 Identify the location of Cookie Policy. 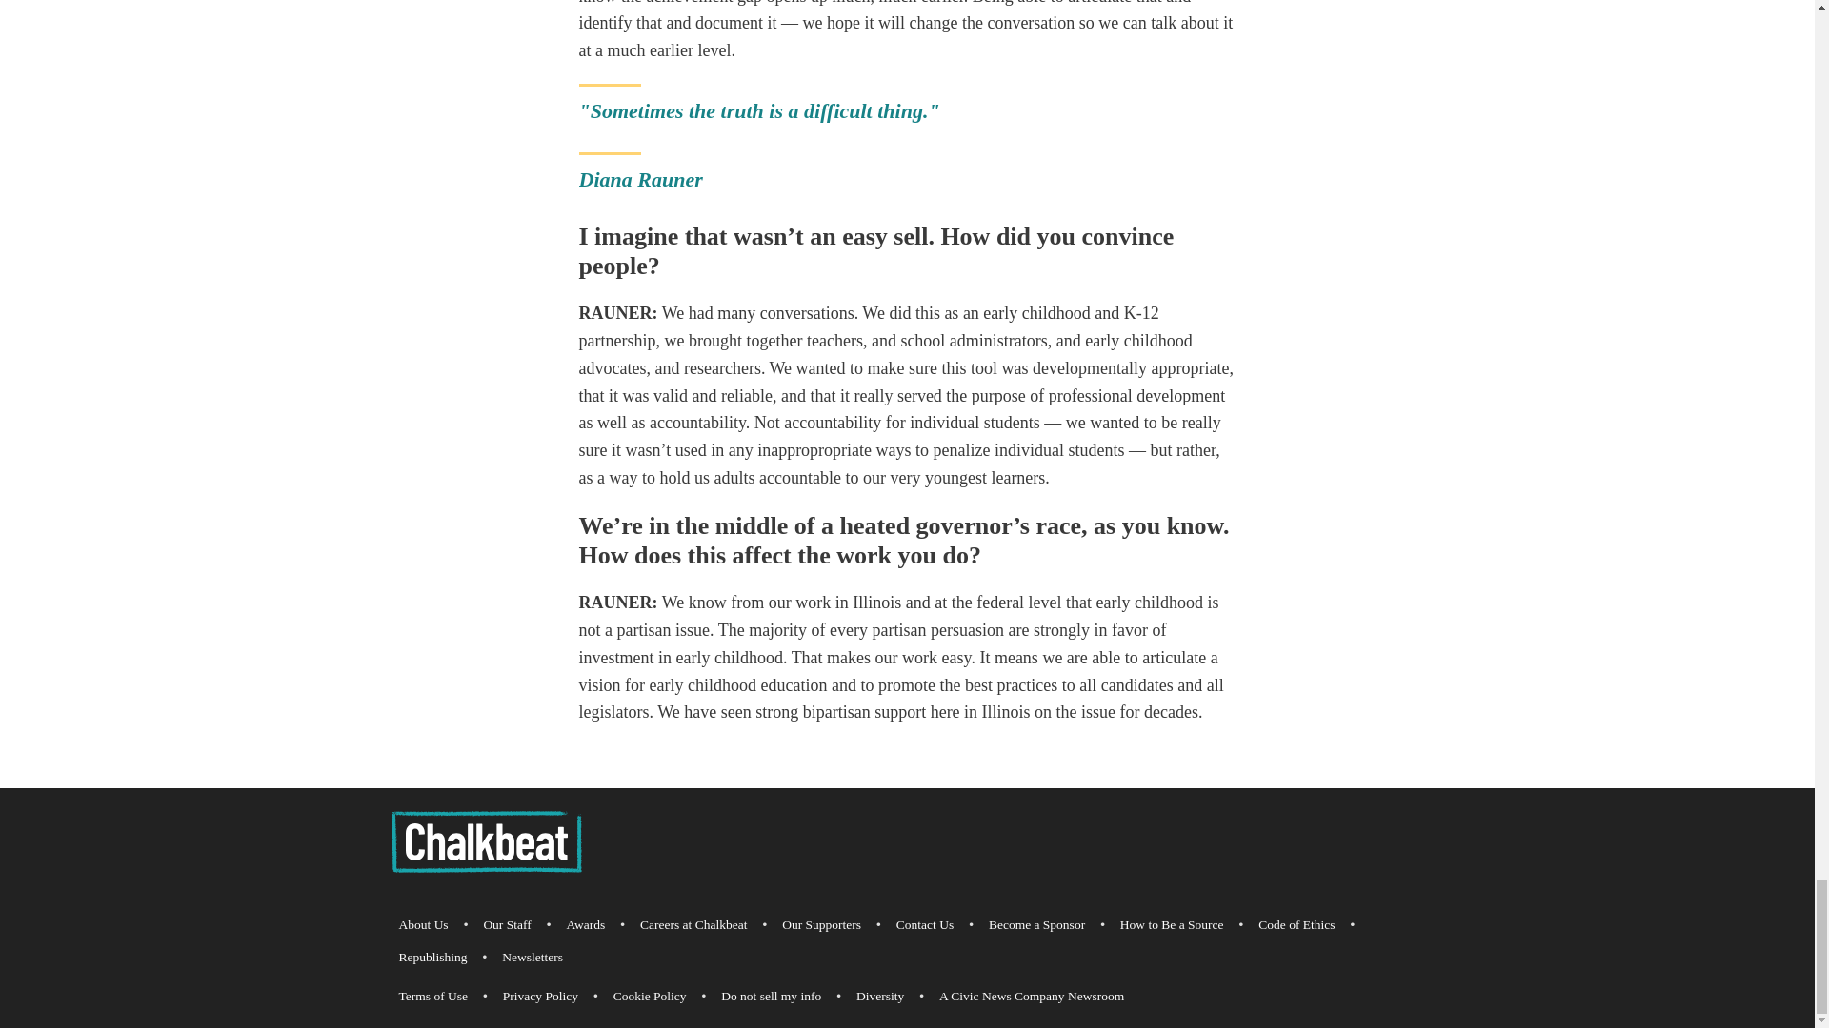
(650, 996).